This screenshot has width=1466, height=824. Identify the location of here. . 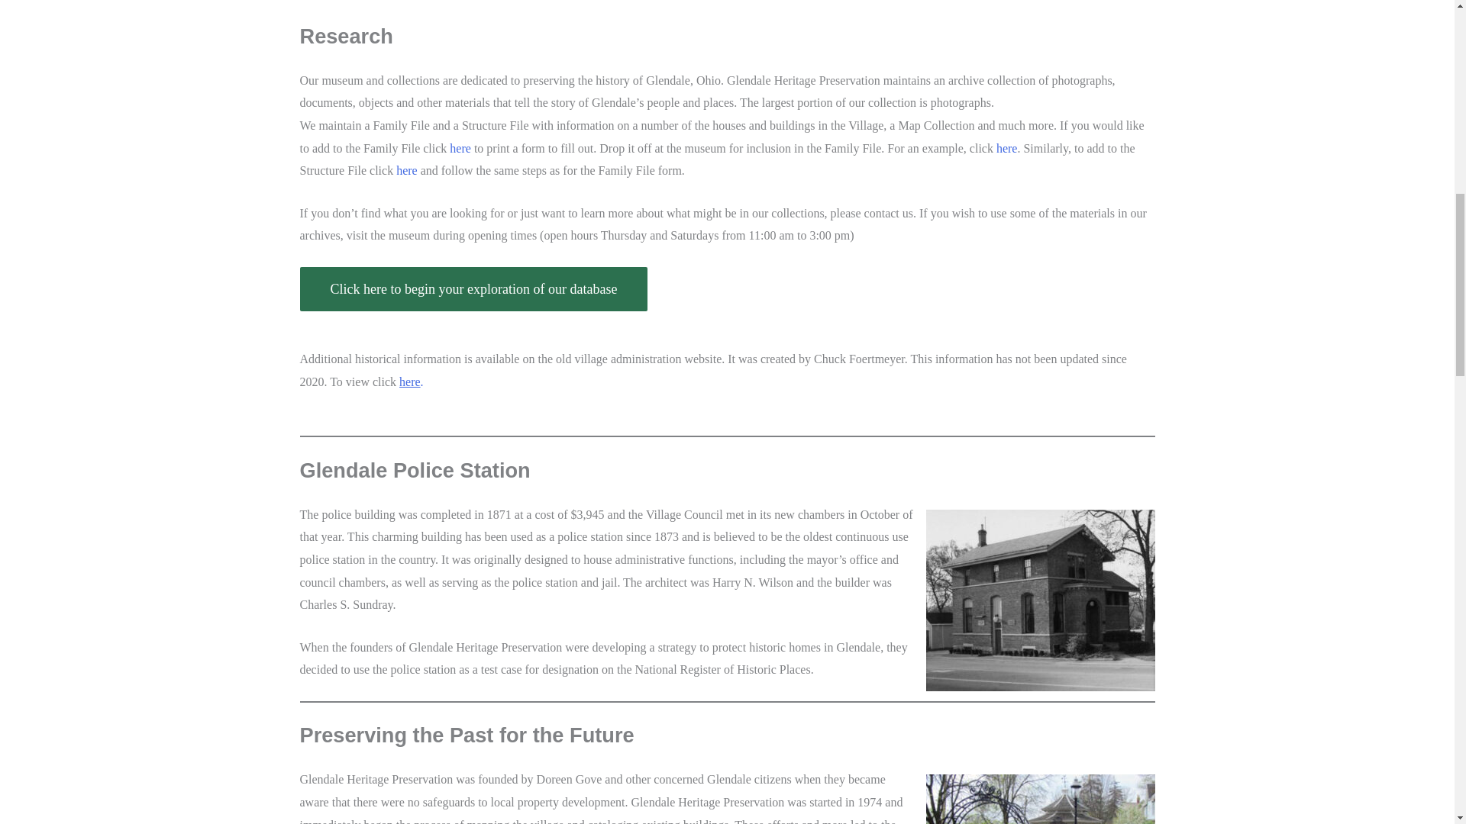
(412, 381).